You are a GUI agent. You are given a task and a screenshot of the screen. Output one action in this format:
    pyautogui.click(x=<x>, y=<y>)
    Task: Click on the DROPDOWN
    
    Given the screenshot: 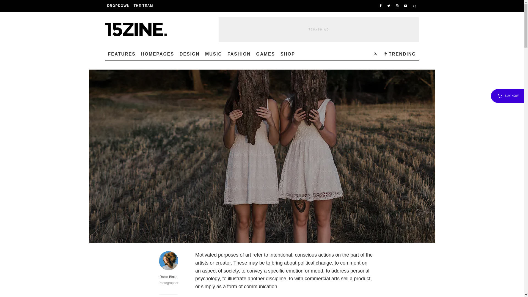 What is the action you would take?
    pyautogui.click(x=118, y=6)
    